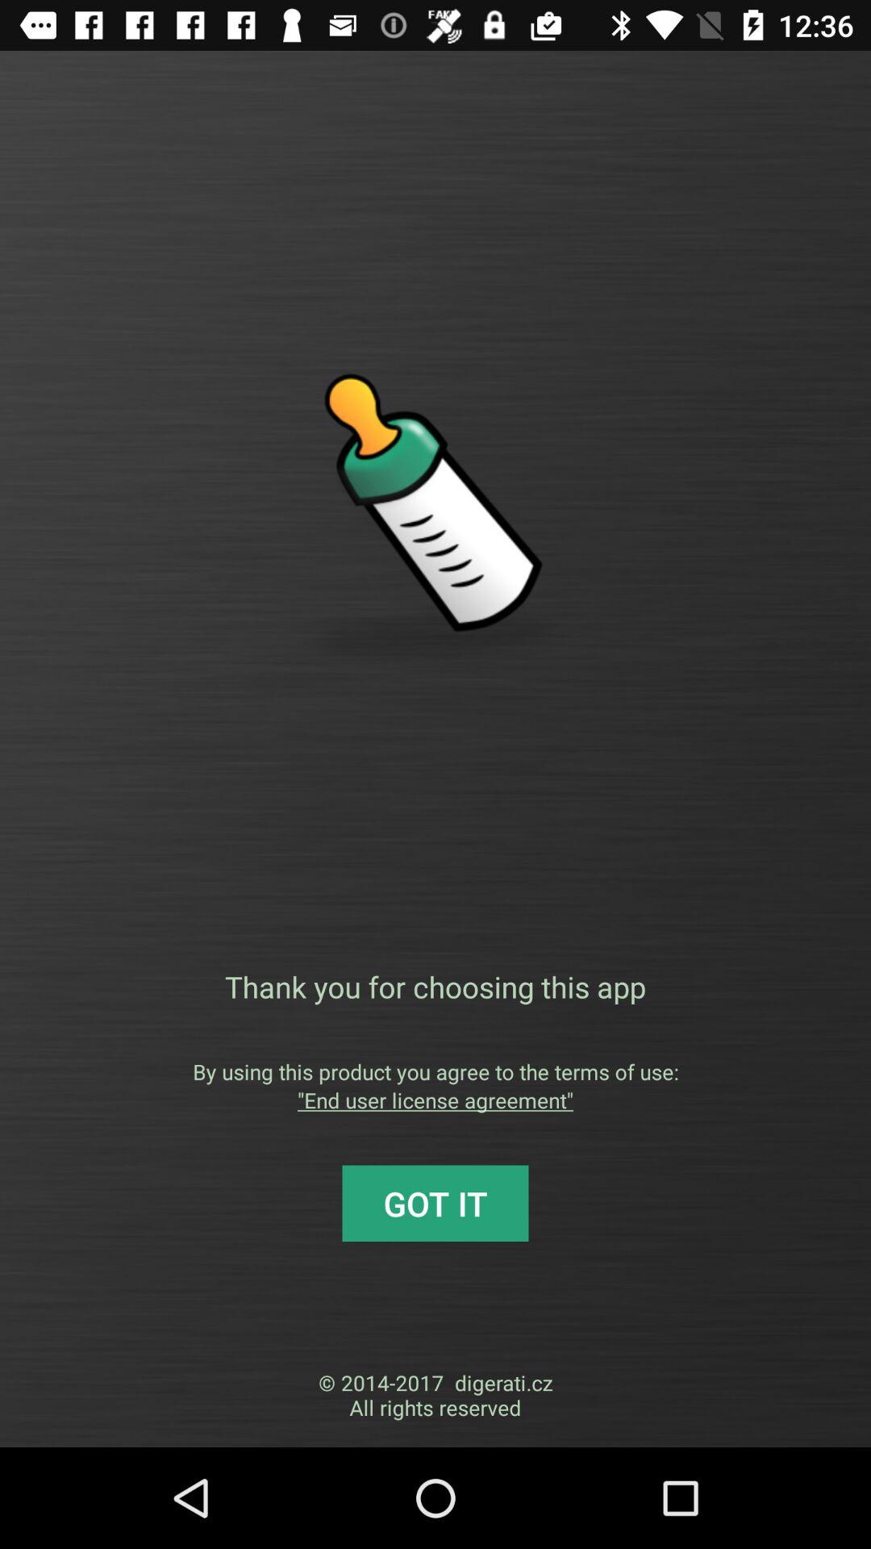 This screenshot has width=871, height=1549. What do you see at coordinates (435, 1203) in the screenshot?
I see `open icon above 2014 2017 digerati item` at bounding box center [435, 1203].